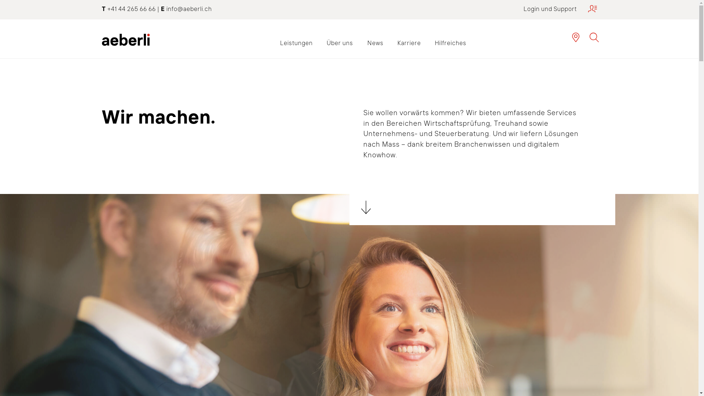  What do you see at coordinates (560, 9) in the screenshot?
I see `Login und Support` at bounding box center [560, 9].